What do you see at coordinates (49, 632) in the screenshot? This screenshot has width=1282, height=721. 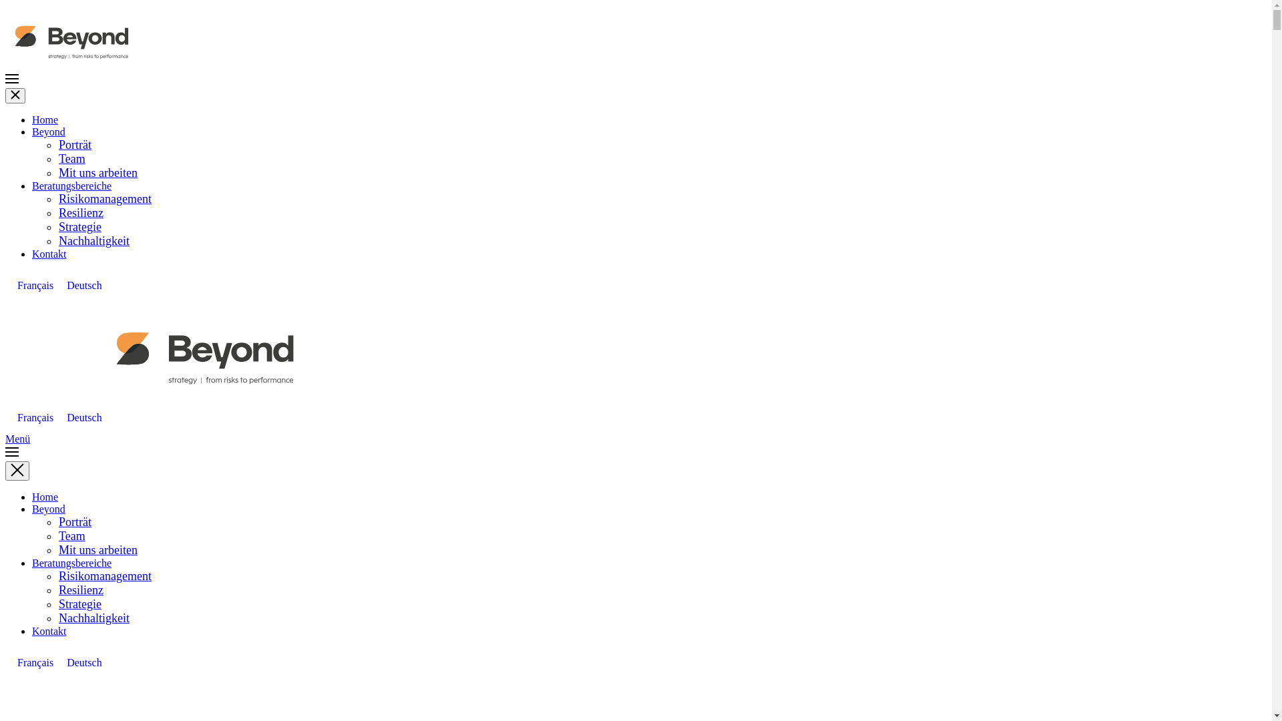 I see `Kontakt` at bounding box center [49, 632].